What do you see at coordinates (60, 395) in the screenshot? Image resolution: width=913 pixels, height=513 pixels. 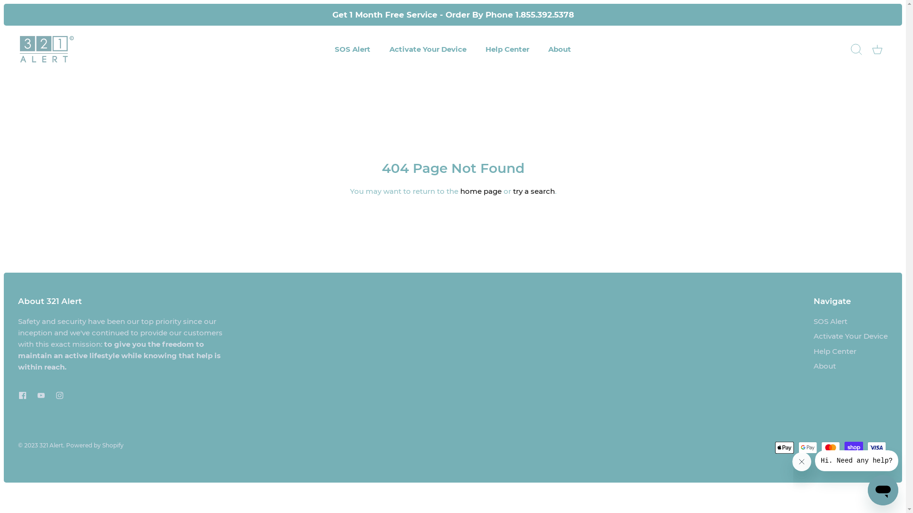 I see `Instagram` at bounding box center [60, 395].